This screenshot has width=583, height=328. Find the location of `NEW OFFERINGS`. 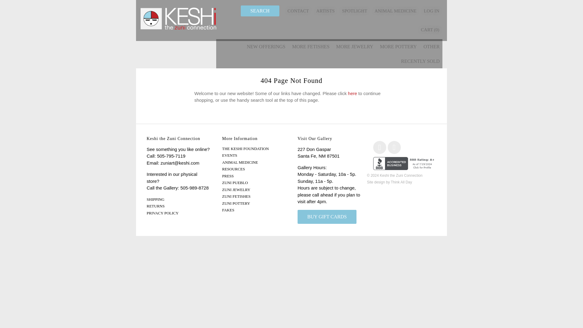

NEW OFFERINGS is located at coordinates (266, 46).